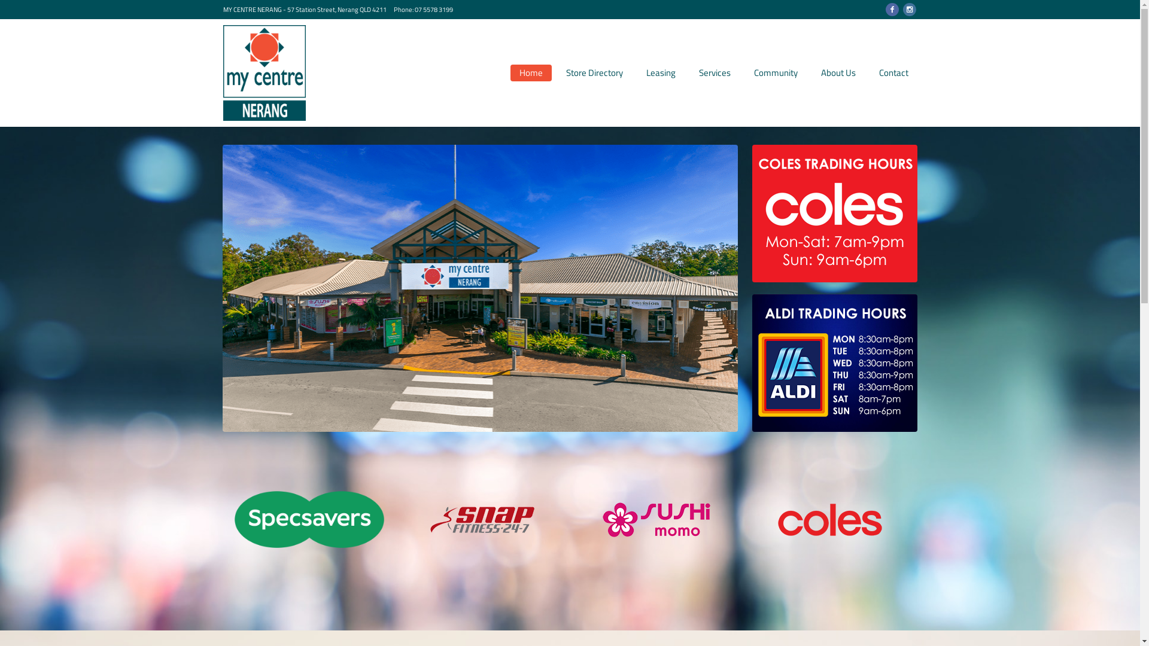 This screenshot has height=646, width=1149. I want to click on About Us, so click(838, 73).